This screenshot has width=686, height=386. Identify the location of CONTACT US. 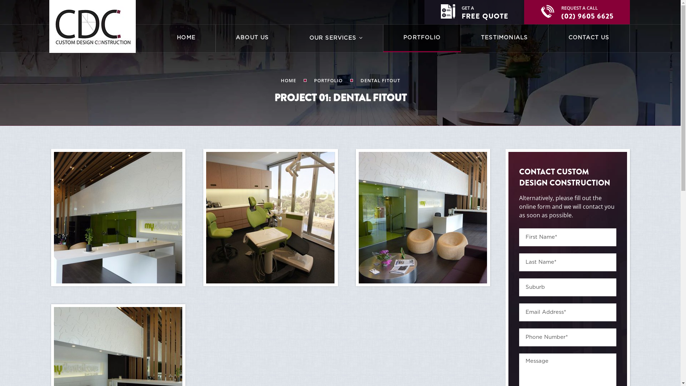
(589, 39).